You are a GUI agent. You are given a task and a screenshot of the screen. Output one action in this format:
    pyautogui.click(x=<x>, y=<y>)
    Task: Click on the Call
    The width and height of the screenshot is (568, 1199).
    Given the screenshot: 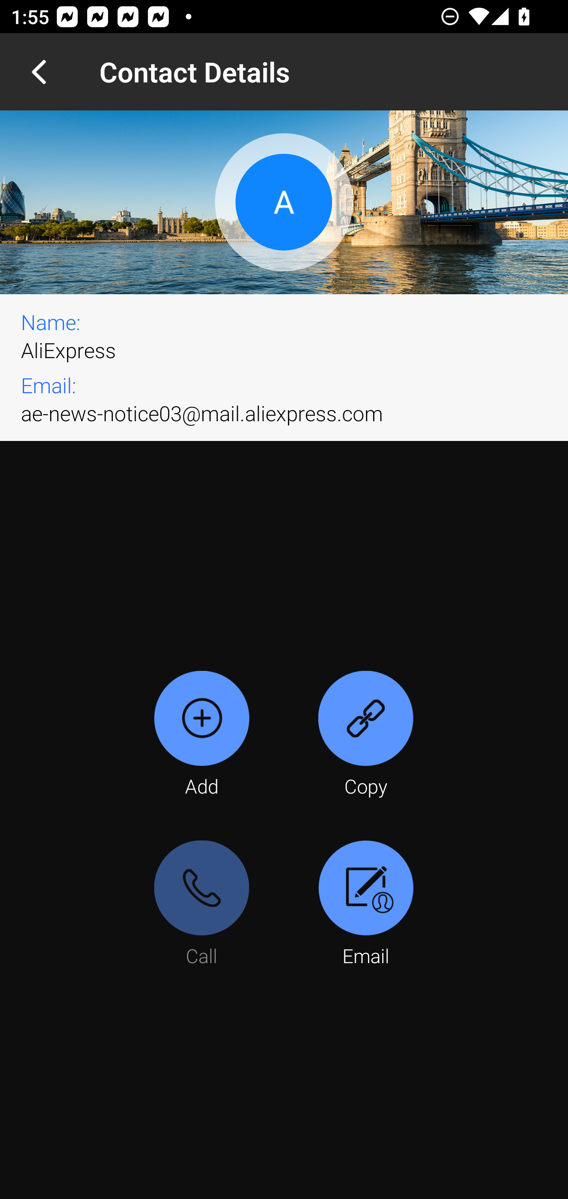 What is the action you would take?
    pyautogui.click(x=202, y=905)
    